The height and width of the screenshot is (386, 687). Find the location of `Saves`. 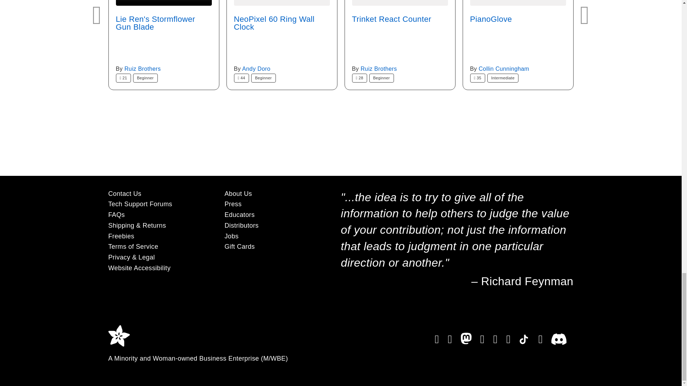

Saves is located at coordinates (478, 78).